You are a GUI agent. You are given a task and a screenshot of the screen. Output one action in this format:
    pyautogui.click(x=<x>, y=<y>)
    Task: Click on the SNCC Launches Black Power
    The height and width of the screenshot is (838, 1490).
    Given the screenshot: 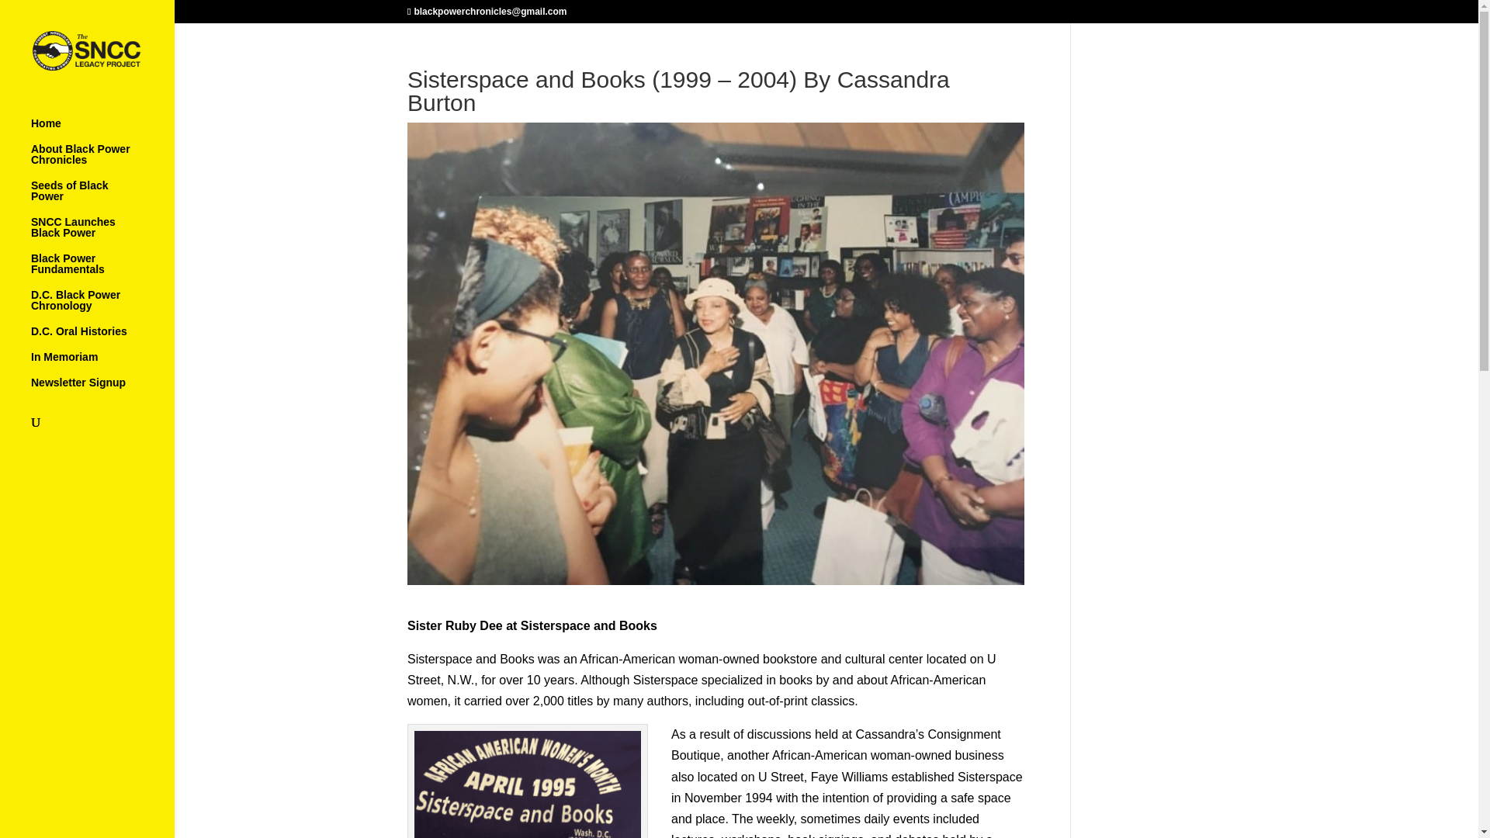 What is the action you would take?
    pyautogui.click(x=102, y=234)
    